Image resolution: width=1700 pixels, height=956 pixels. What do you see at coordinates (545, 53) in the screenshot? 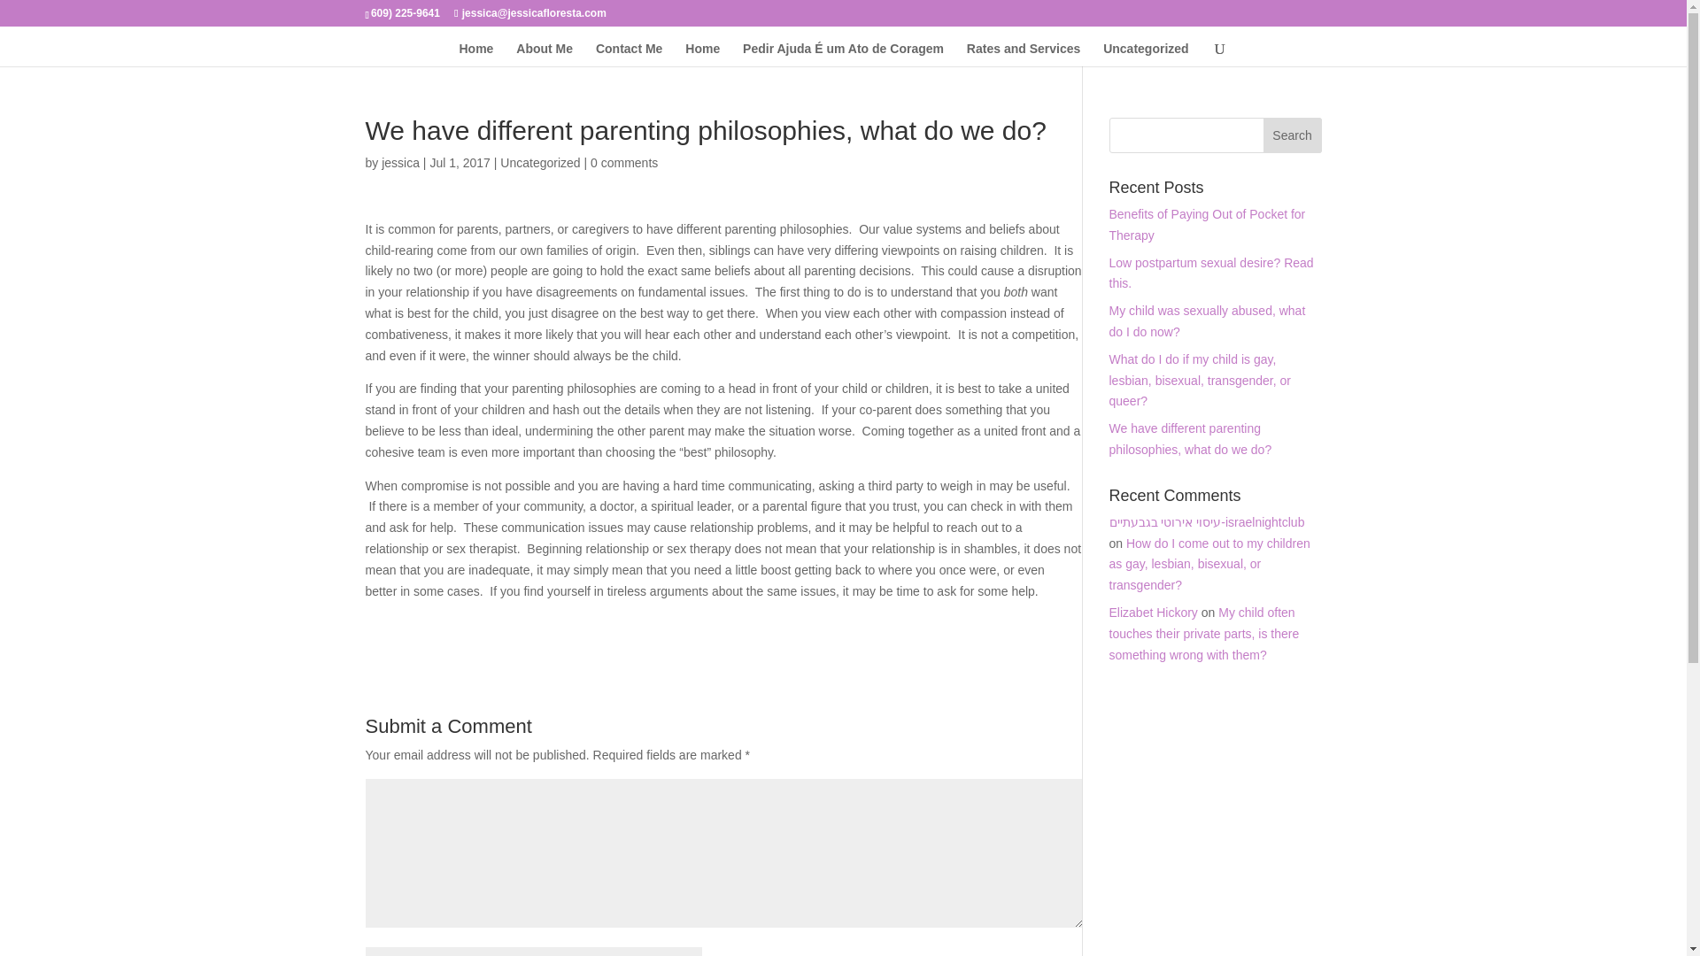
I see `About Me` at bounding box center [545, 53].